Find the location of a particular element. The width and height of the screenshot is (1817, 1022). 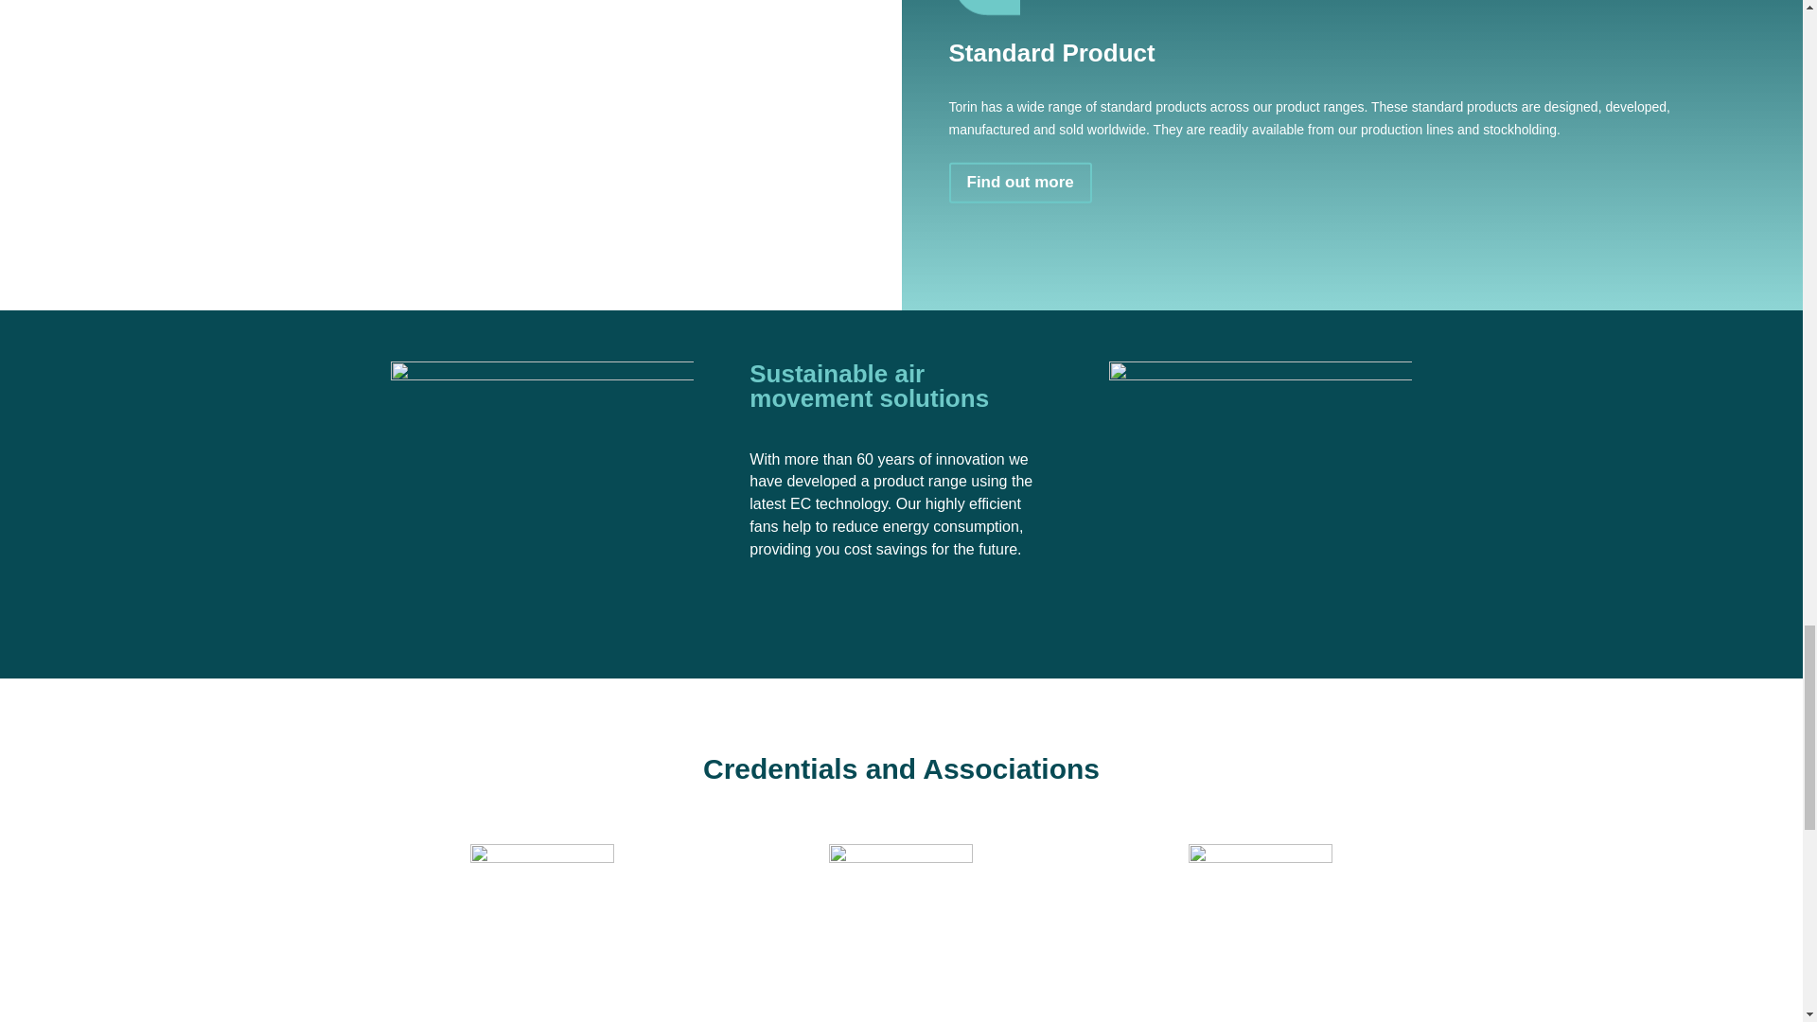

Product-side-profile is located at coordinates (1260, 494).